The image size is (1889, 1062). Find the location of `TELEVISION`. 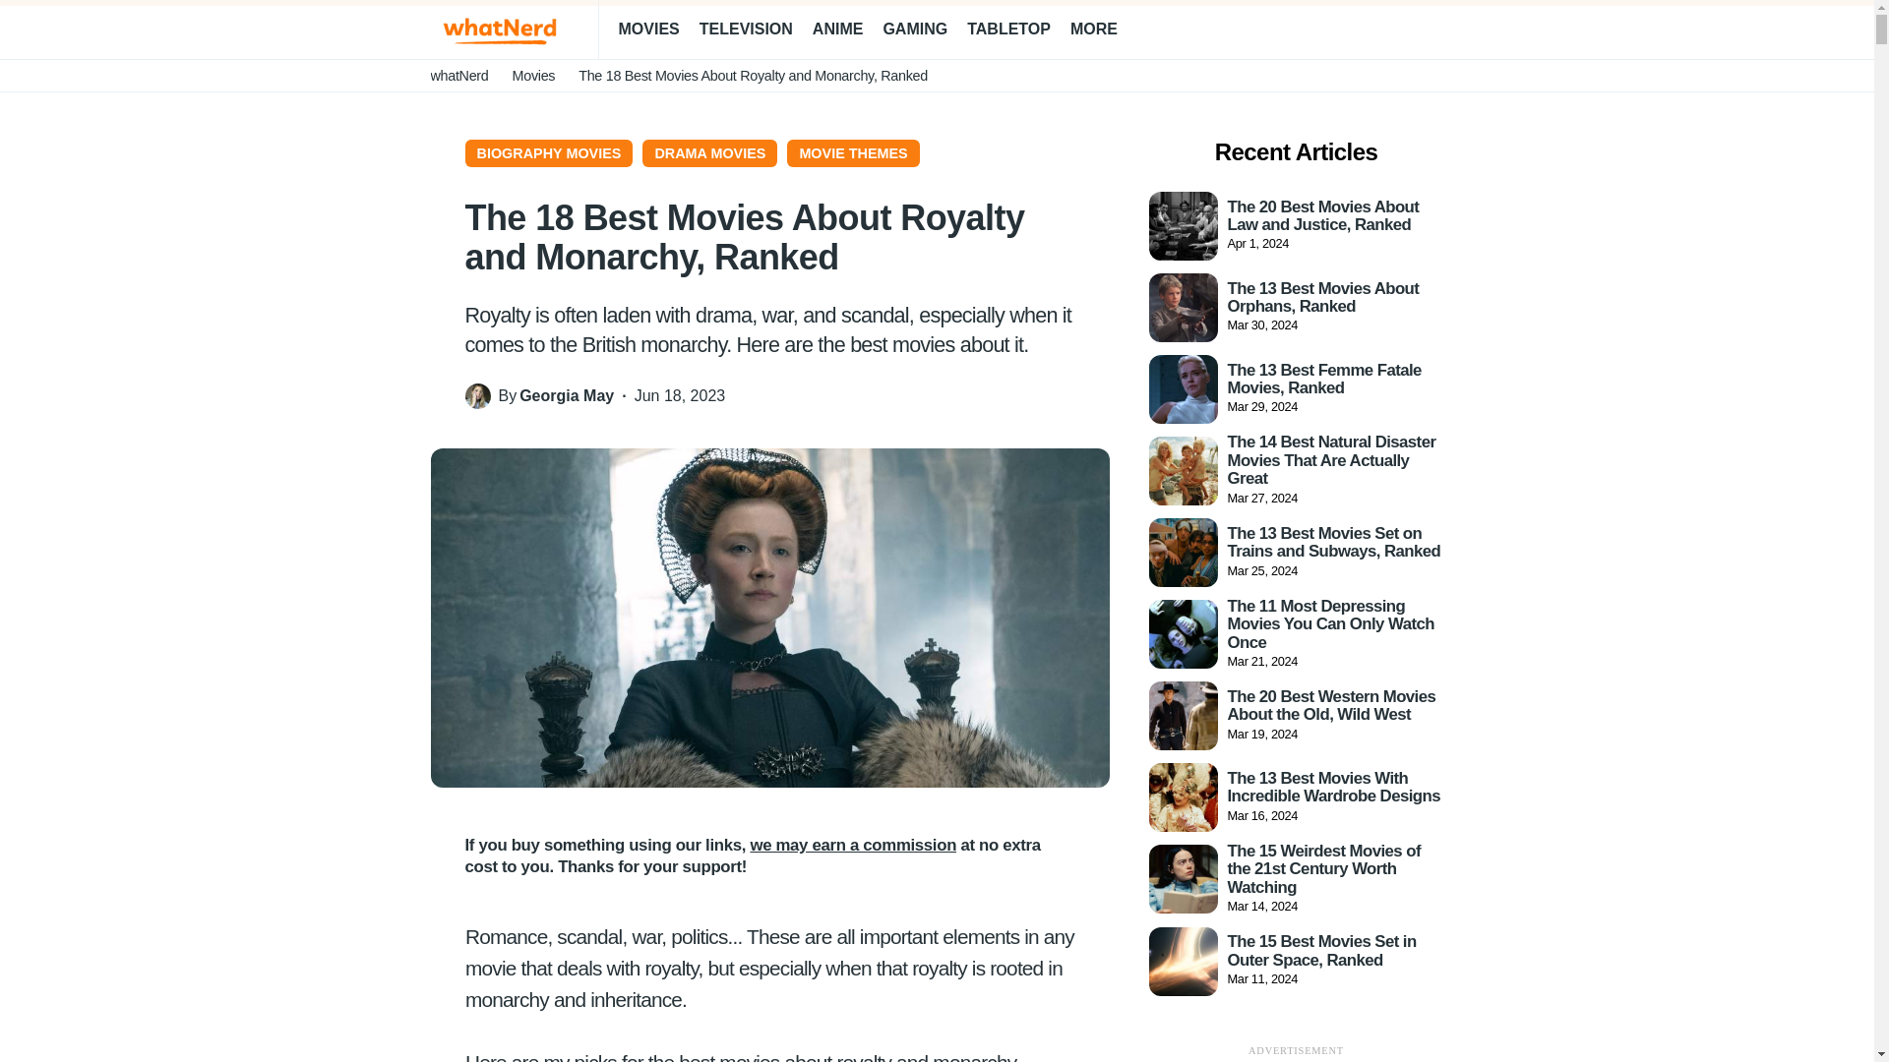

TELEVISION is located at coordinates (746, 29).